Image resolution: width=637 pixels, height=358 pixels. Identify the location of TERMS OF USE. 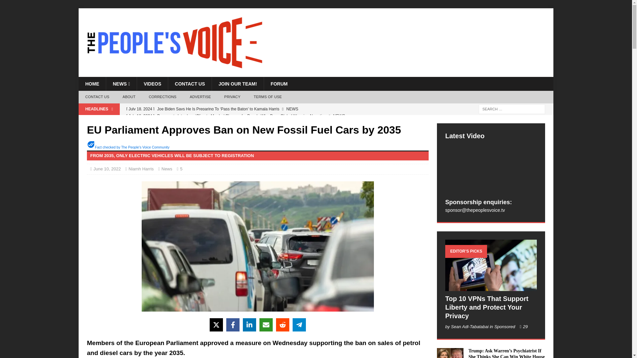
(267, 97).